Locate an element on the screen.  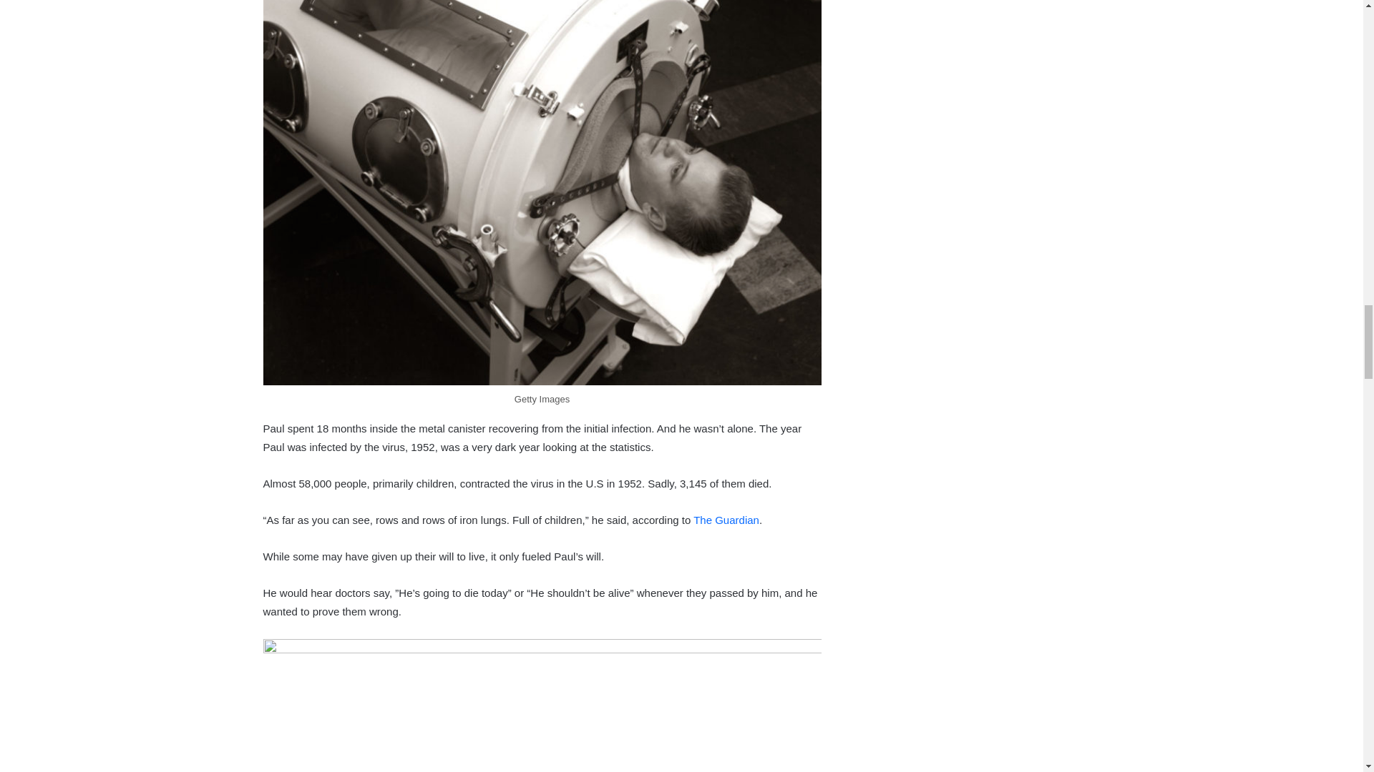
The Guardian is located at coordinates (726, 520).